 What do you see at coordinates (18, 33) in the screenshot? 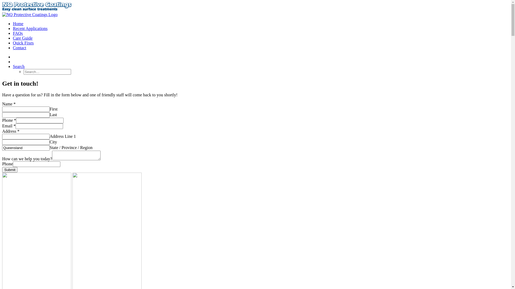
I see `FAQs` at bounding box center [18, 33].